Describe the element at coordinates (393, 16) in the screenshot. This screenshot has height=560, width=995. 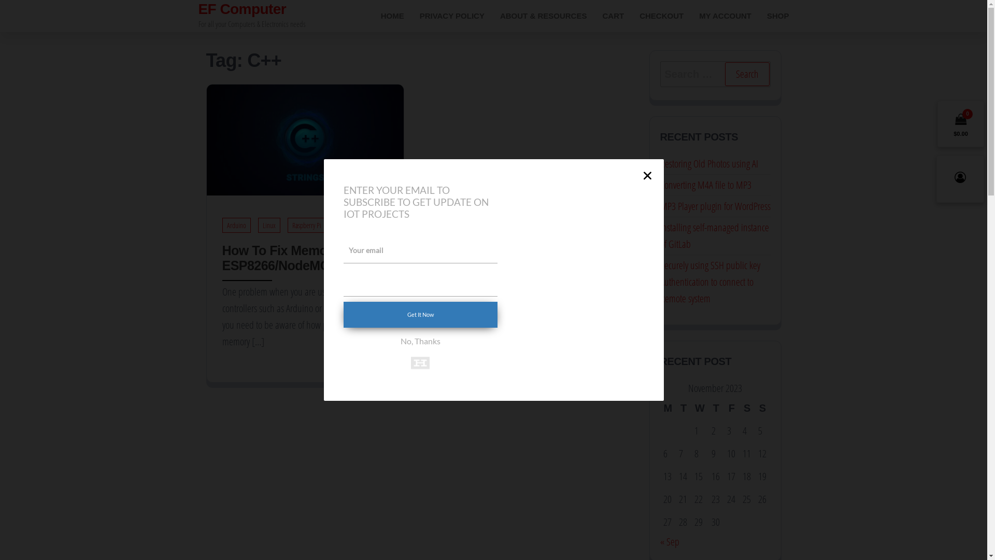
I see `HOME` at that location.